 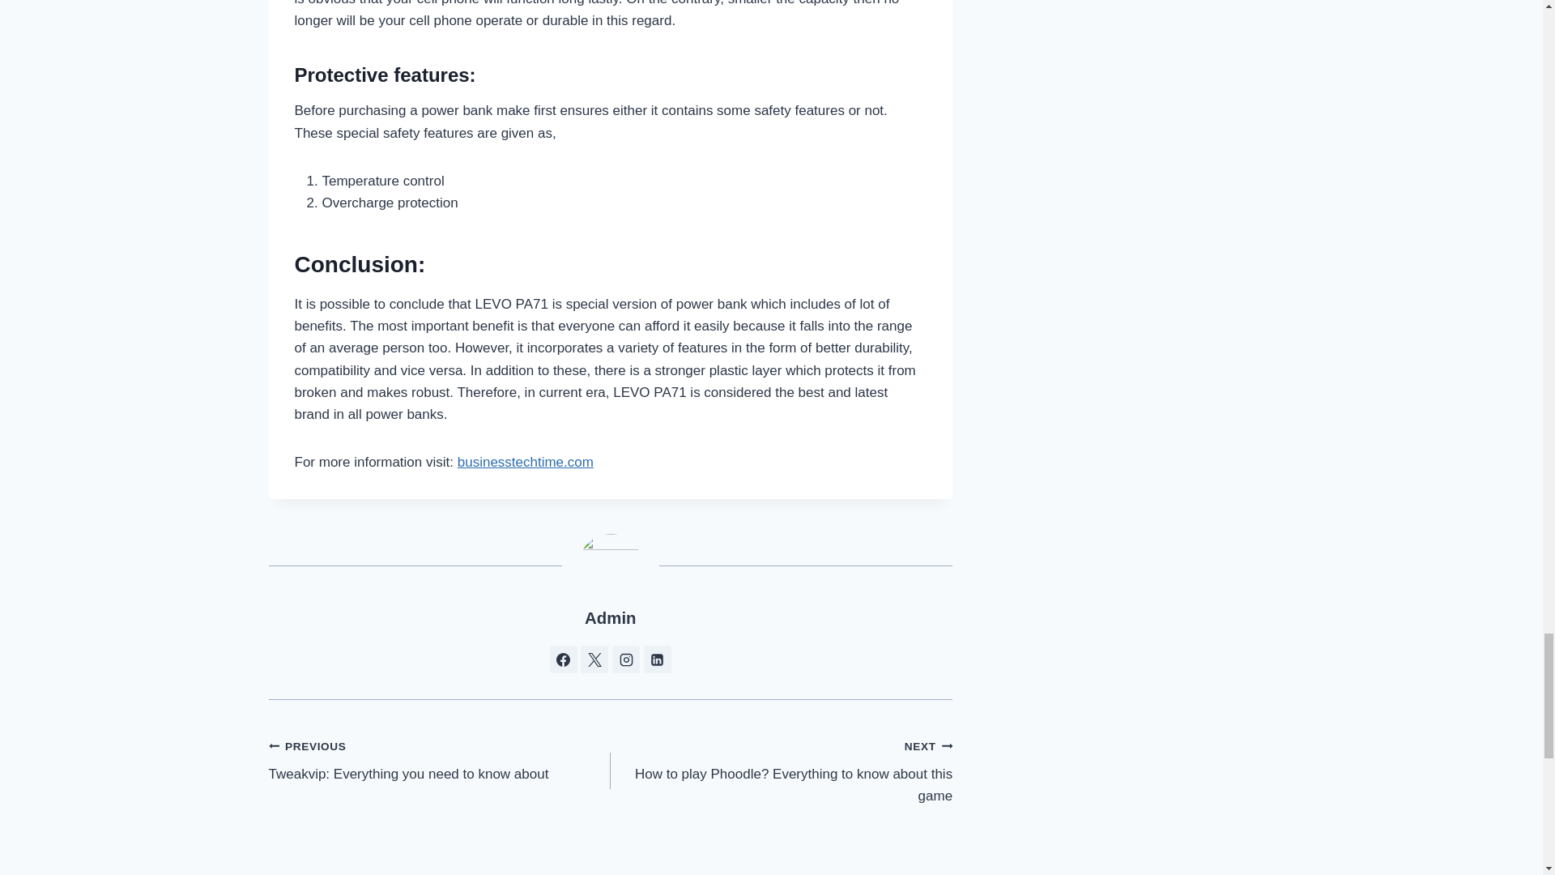 What do you see at coordinates (625, 659) in the screenshot?
I see `Follow Admin on Instagram` at bounding box center [625, 659].